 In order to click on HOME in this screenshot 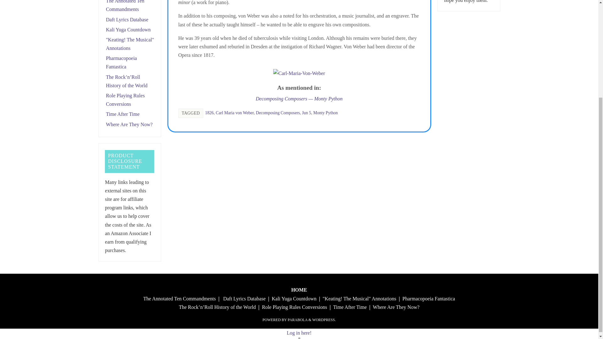, I will do `click(299, 290)`.